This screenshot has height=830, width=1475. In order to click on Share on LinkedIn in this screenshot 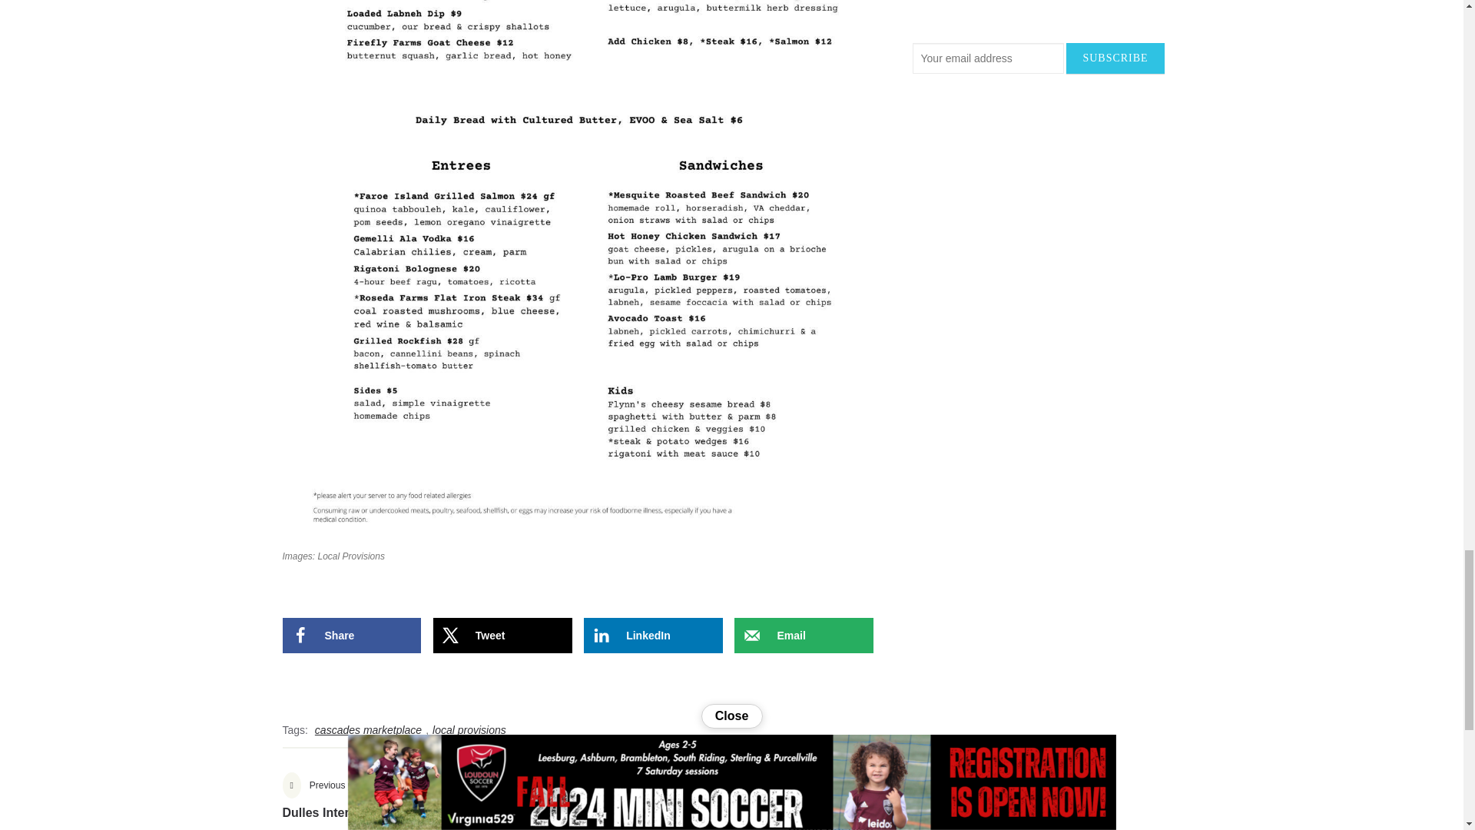, I will do `click(653, 635)`.